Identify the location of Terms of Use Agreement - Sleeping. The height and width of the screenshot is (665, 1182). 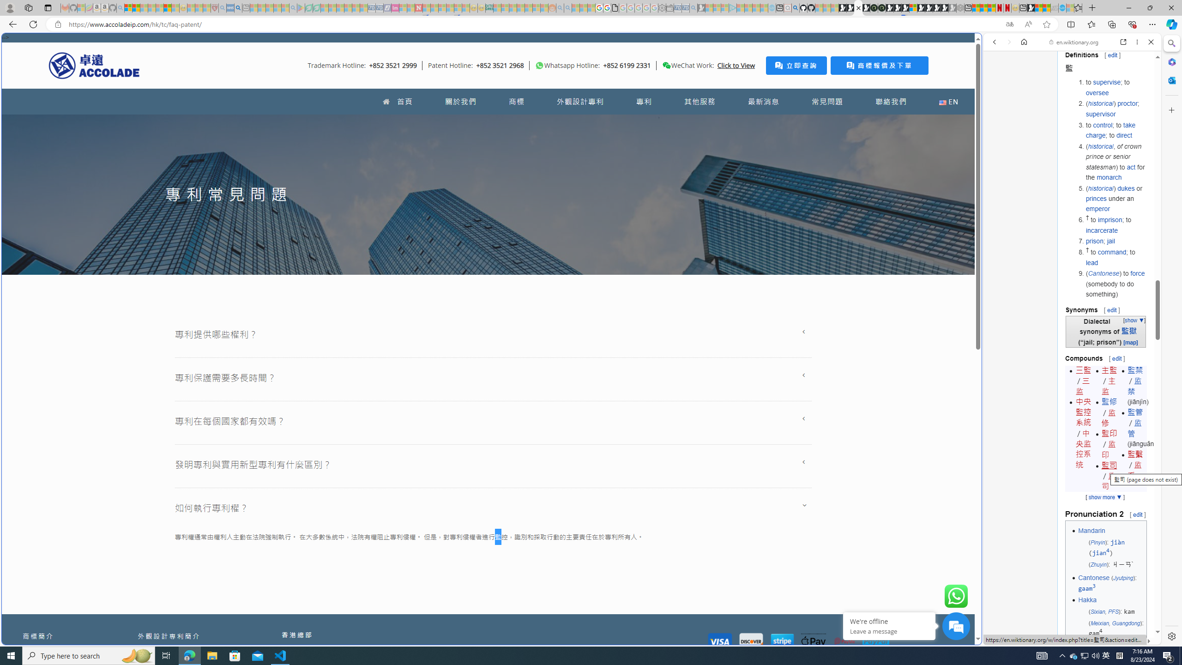
(309, 8).